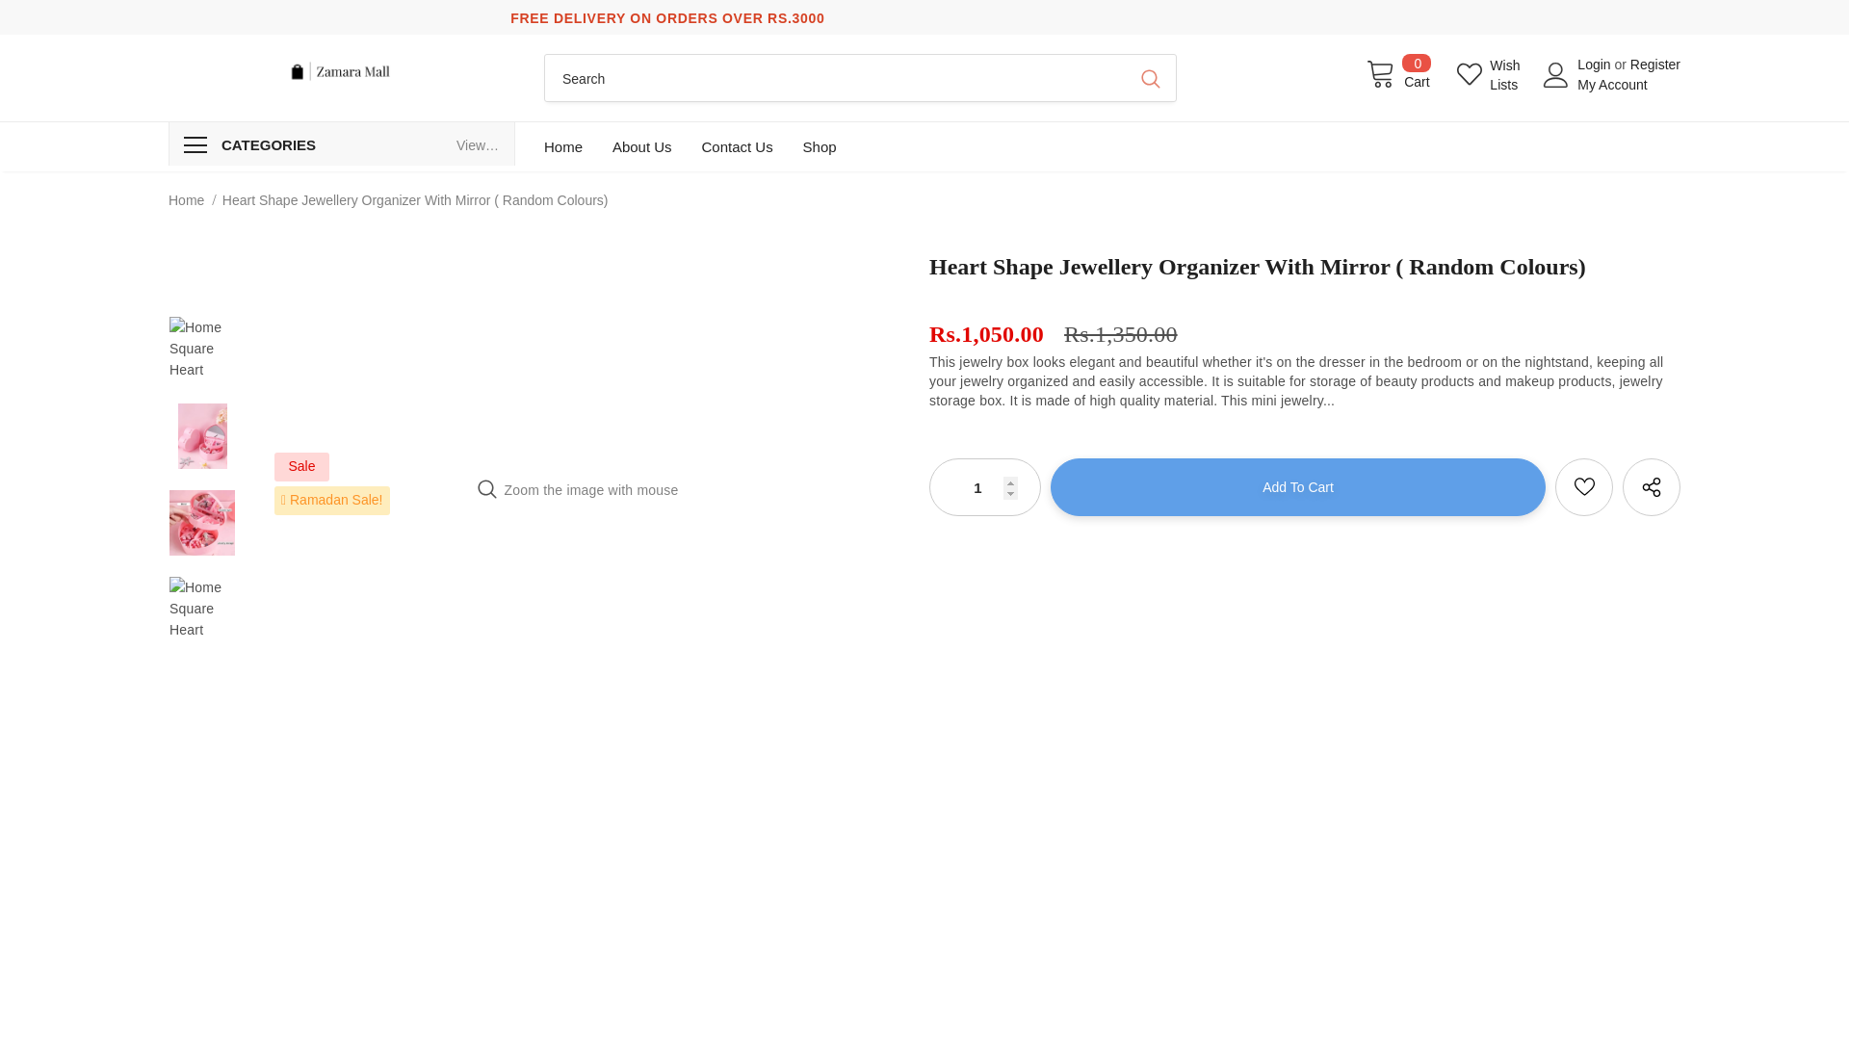 This screenshot has height=1040, width=1849. I want to click on Add to cart, so click(1298, 487).